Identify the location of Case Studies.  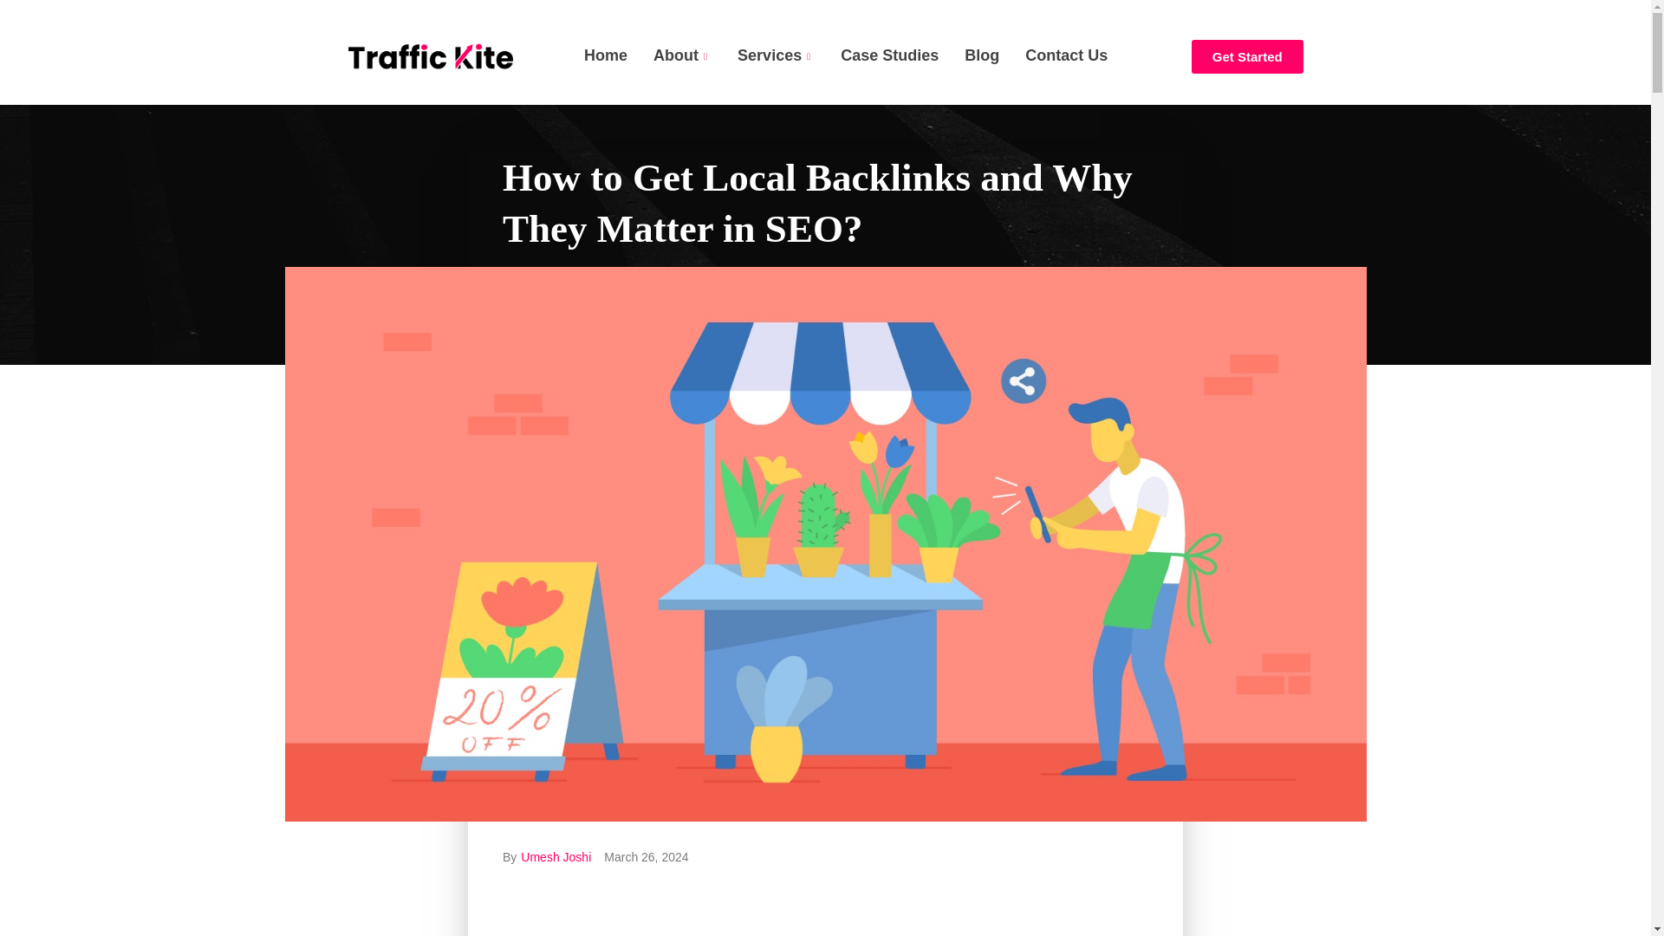
(889, 56).